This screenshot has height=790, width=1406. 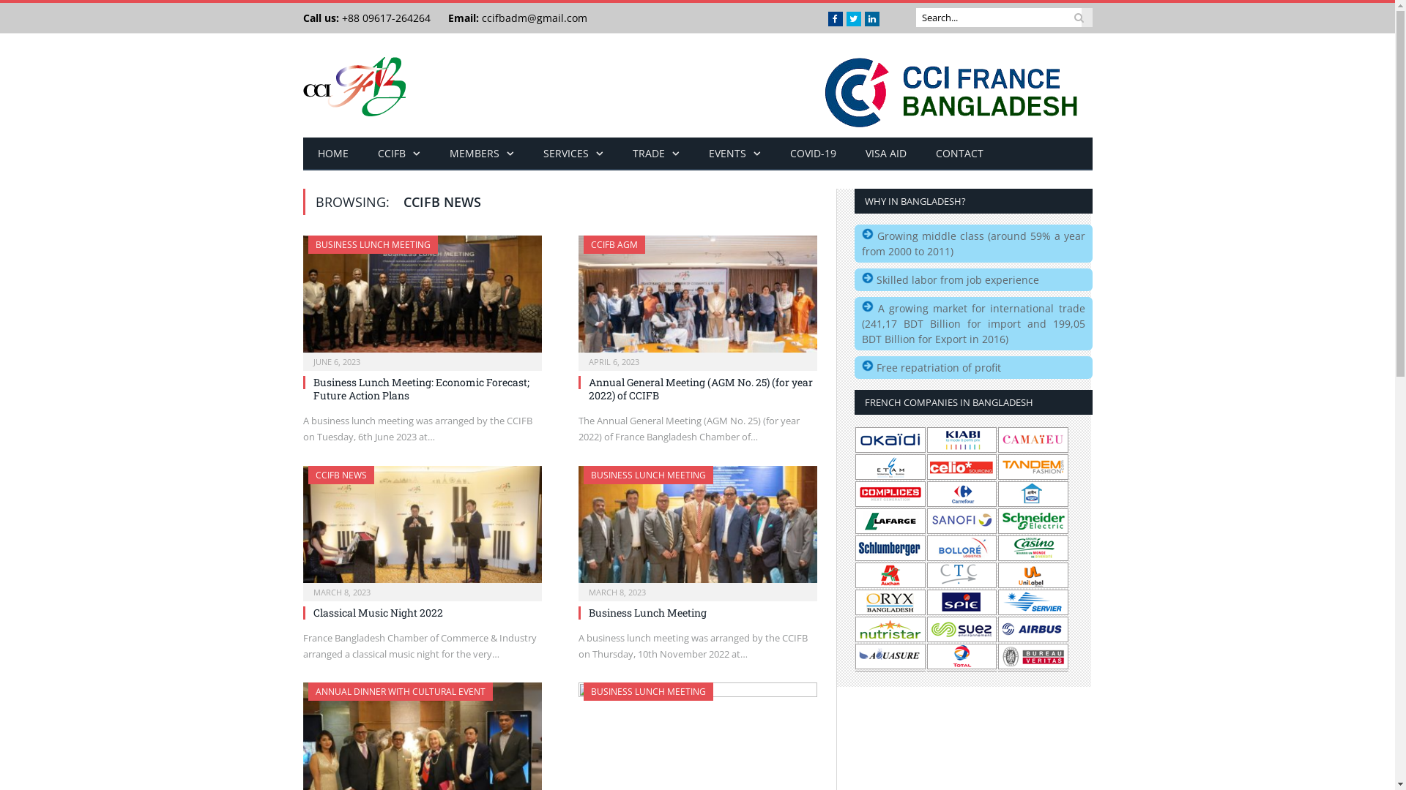 I want to click on Classical Music Night 2022, so click(x=423, y=529).